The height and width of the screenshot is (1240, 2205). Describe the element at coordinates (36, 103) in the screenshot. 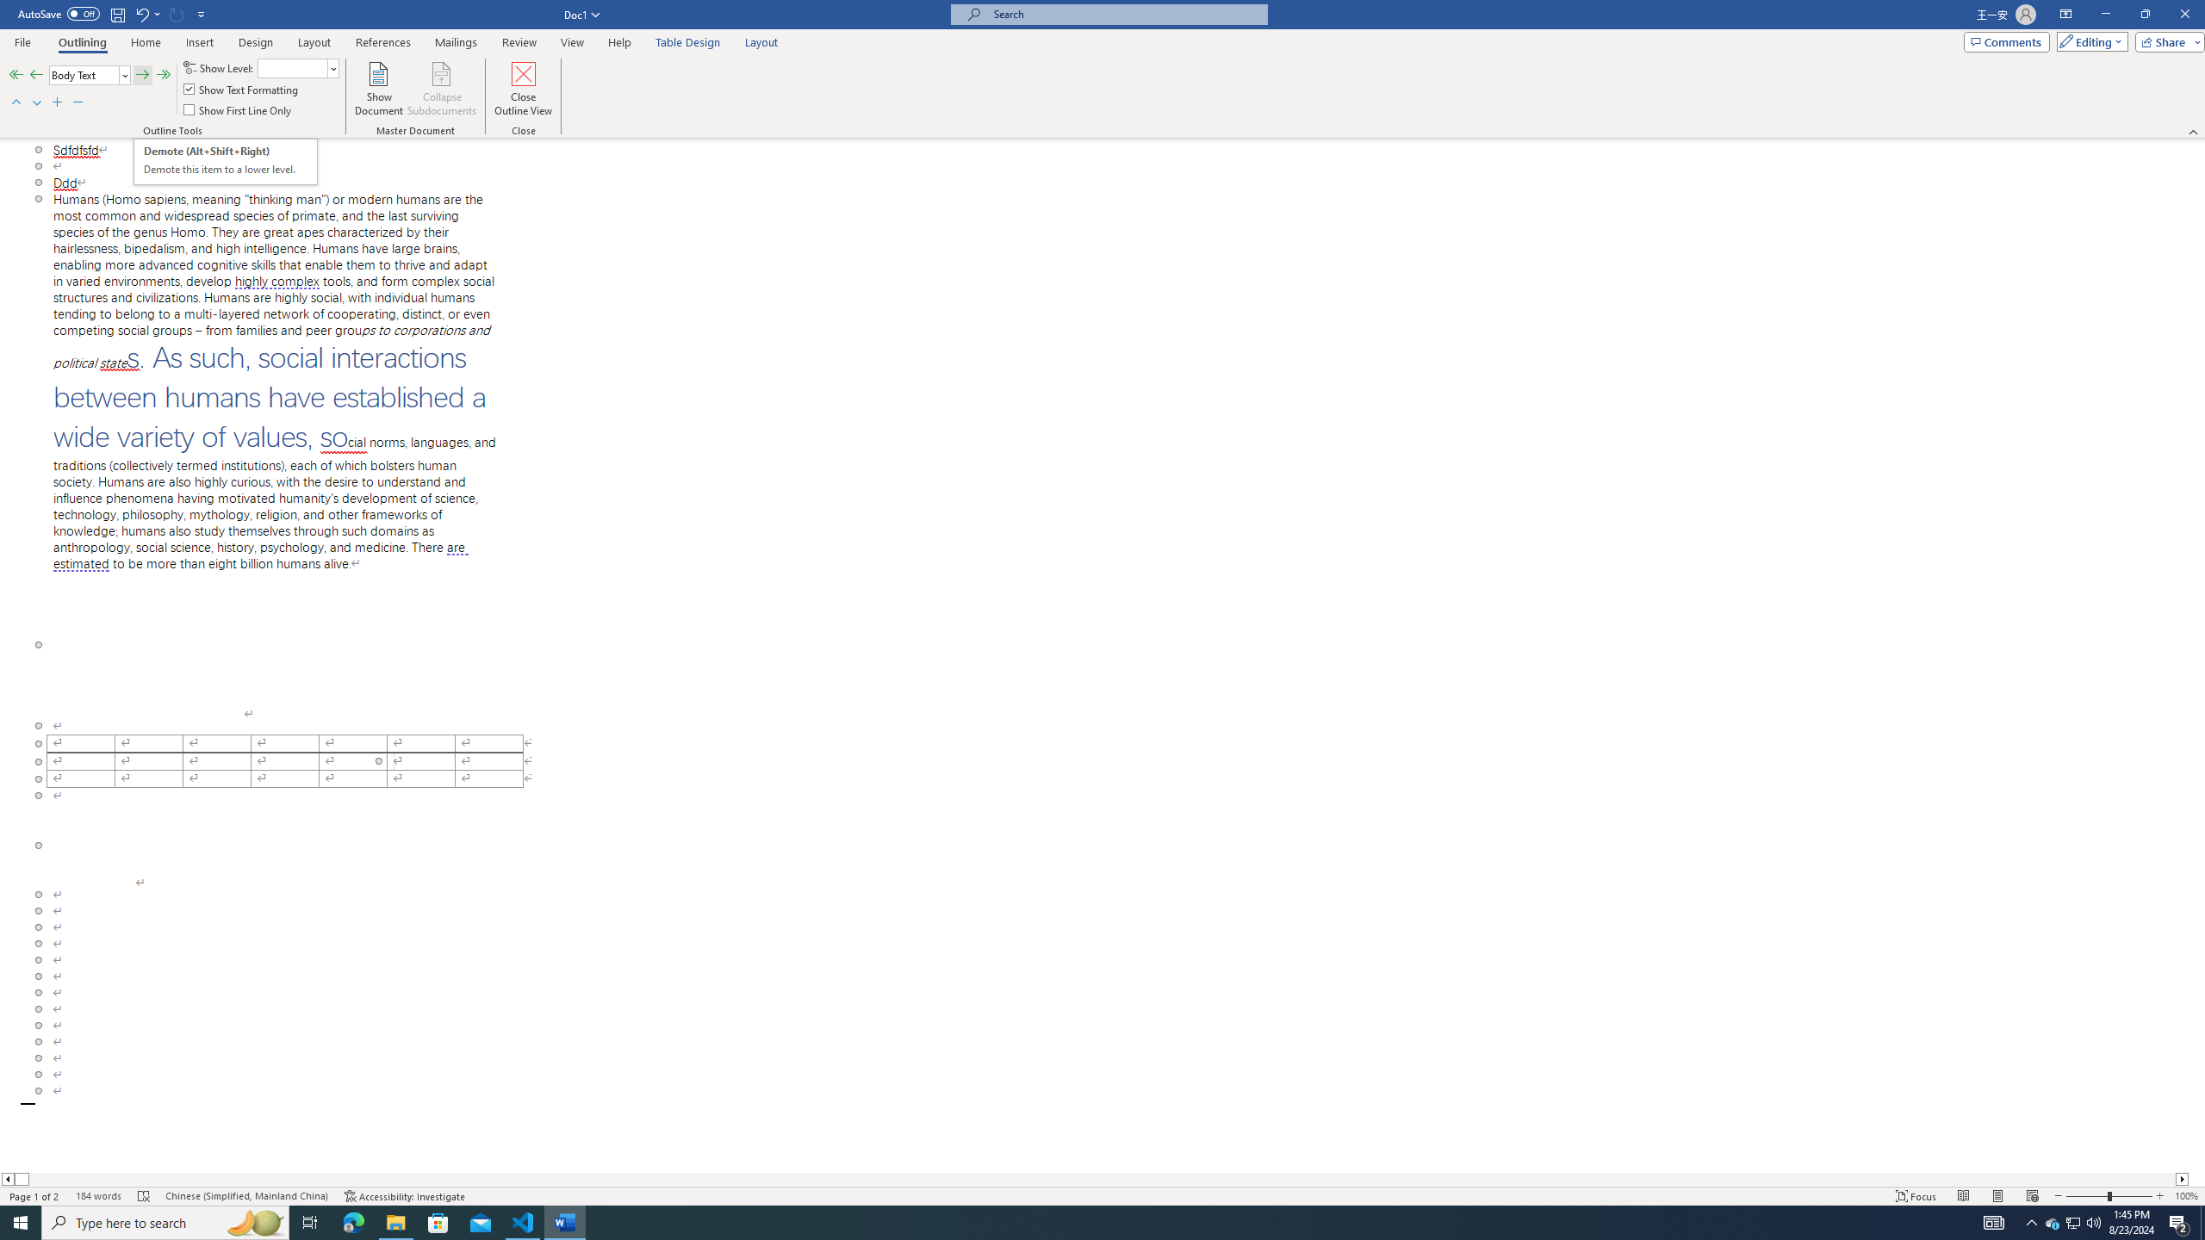

I see `Word Count 184 words` at that location.